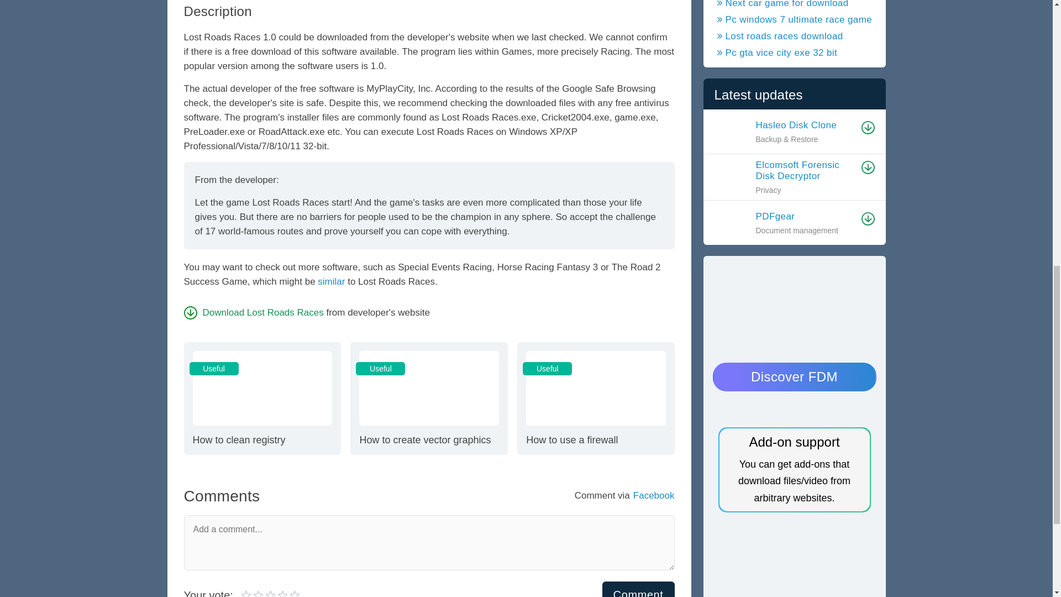 Image resolution: width=1061 pixels, height=597 pixels. Describe the element at coordinates (262, 397) in the screenshot. I see `2` at that location.